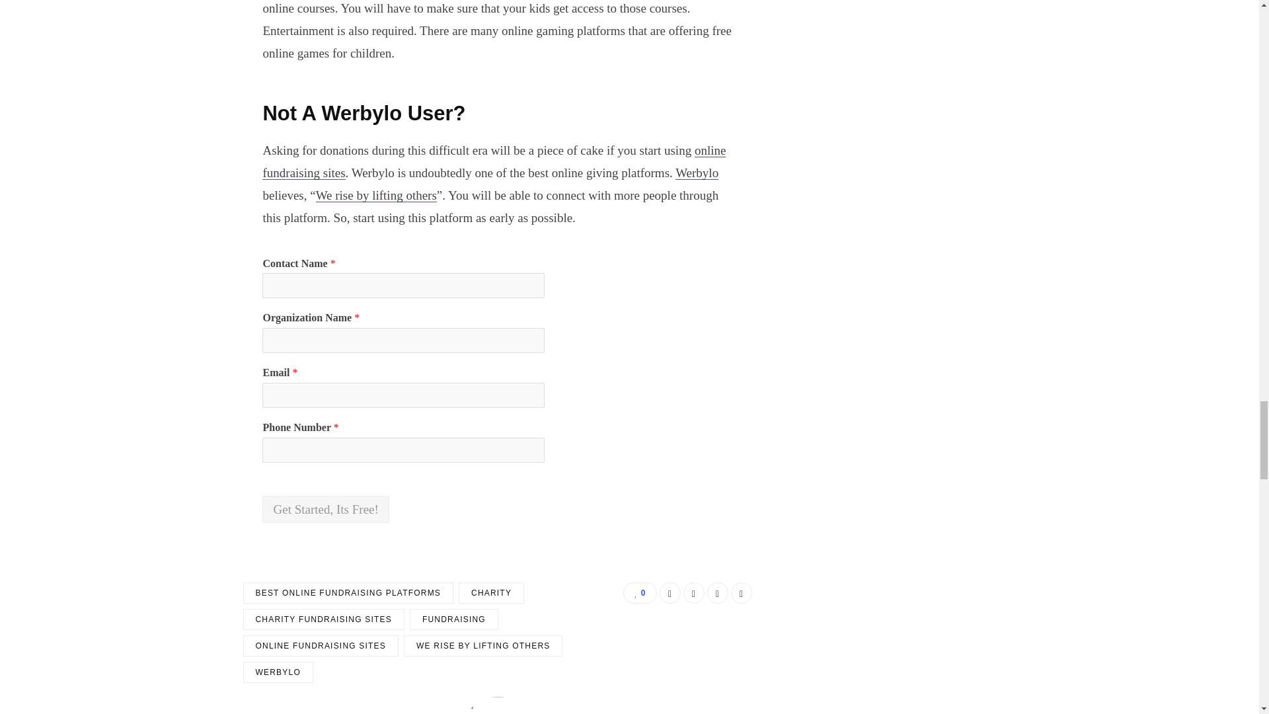  Describe the element at coordinates (694, 592) in the screenshot. I see `Share on Twitter` at that location.